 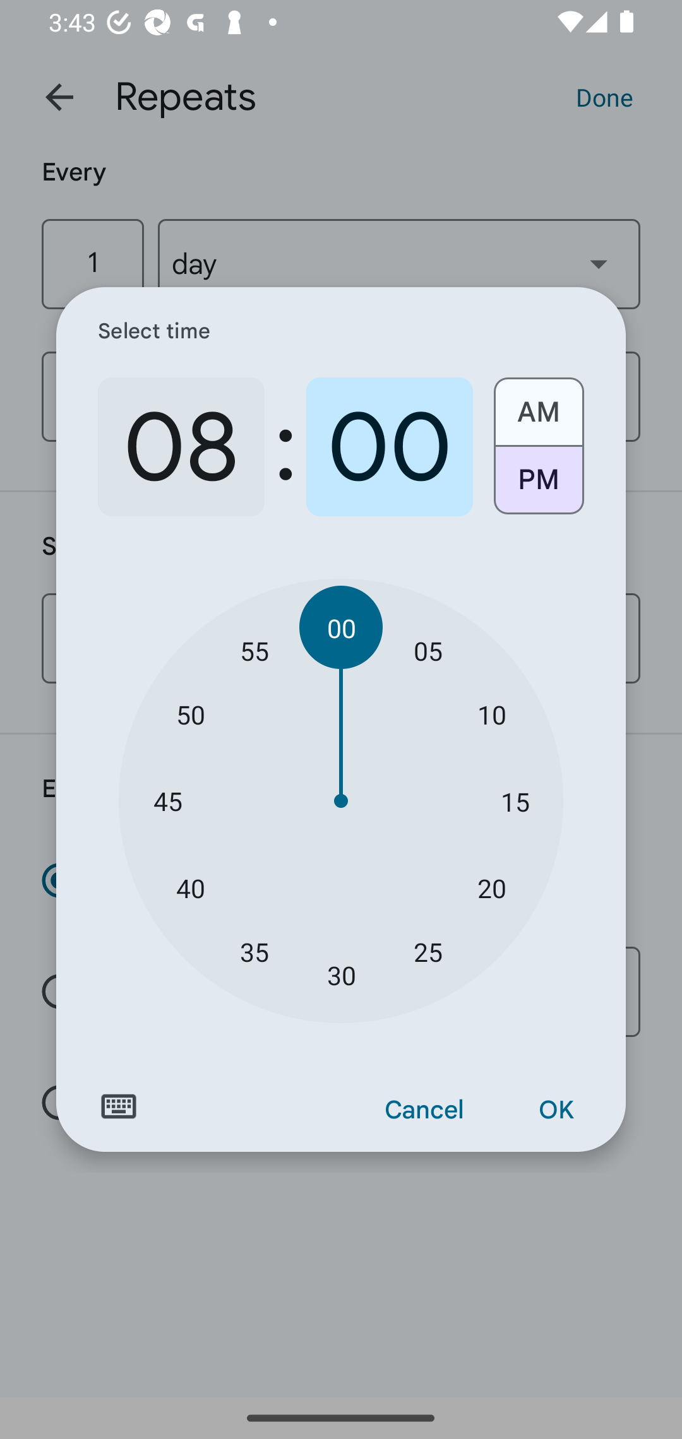 I want to click on AM, so click(x=538, y=405).